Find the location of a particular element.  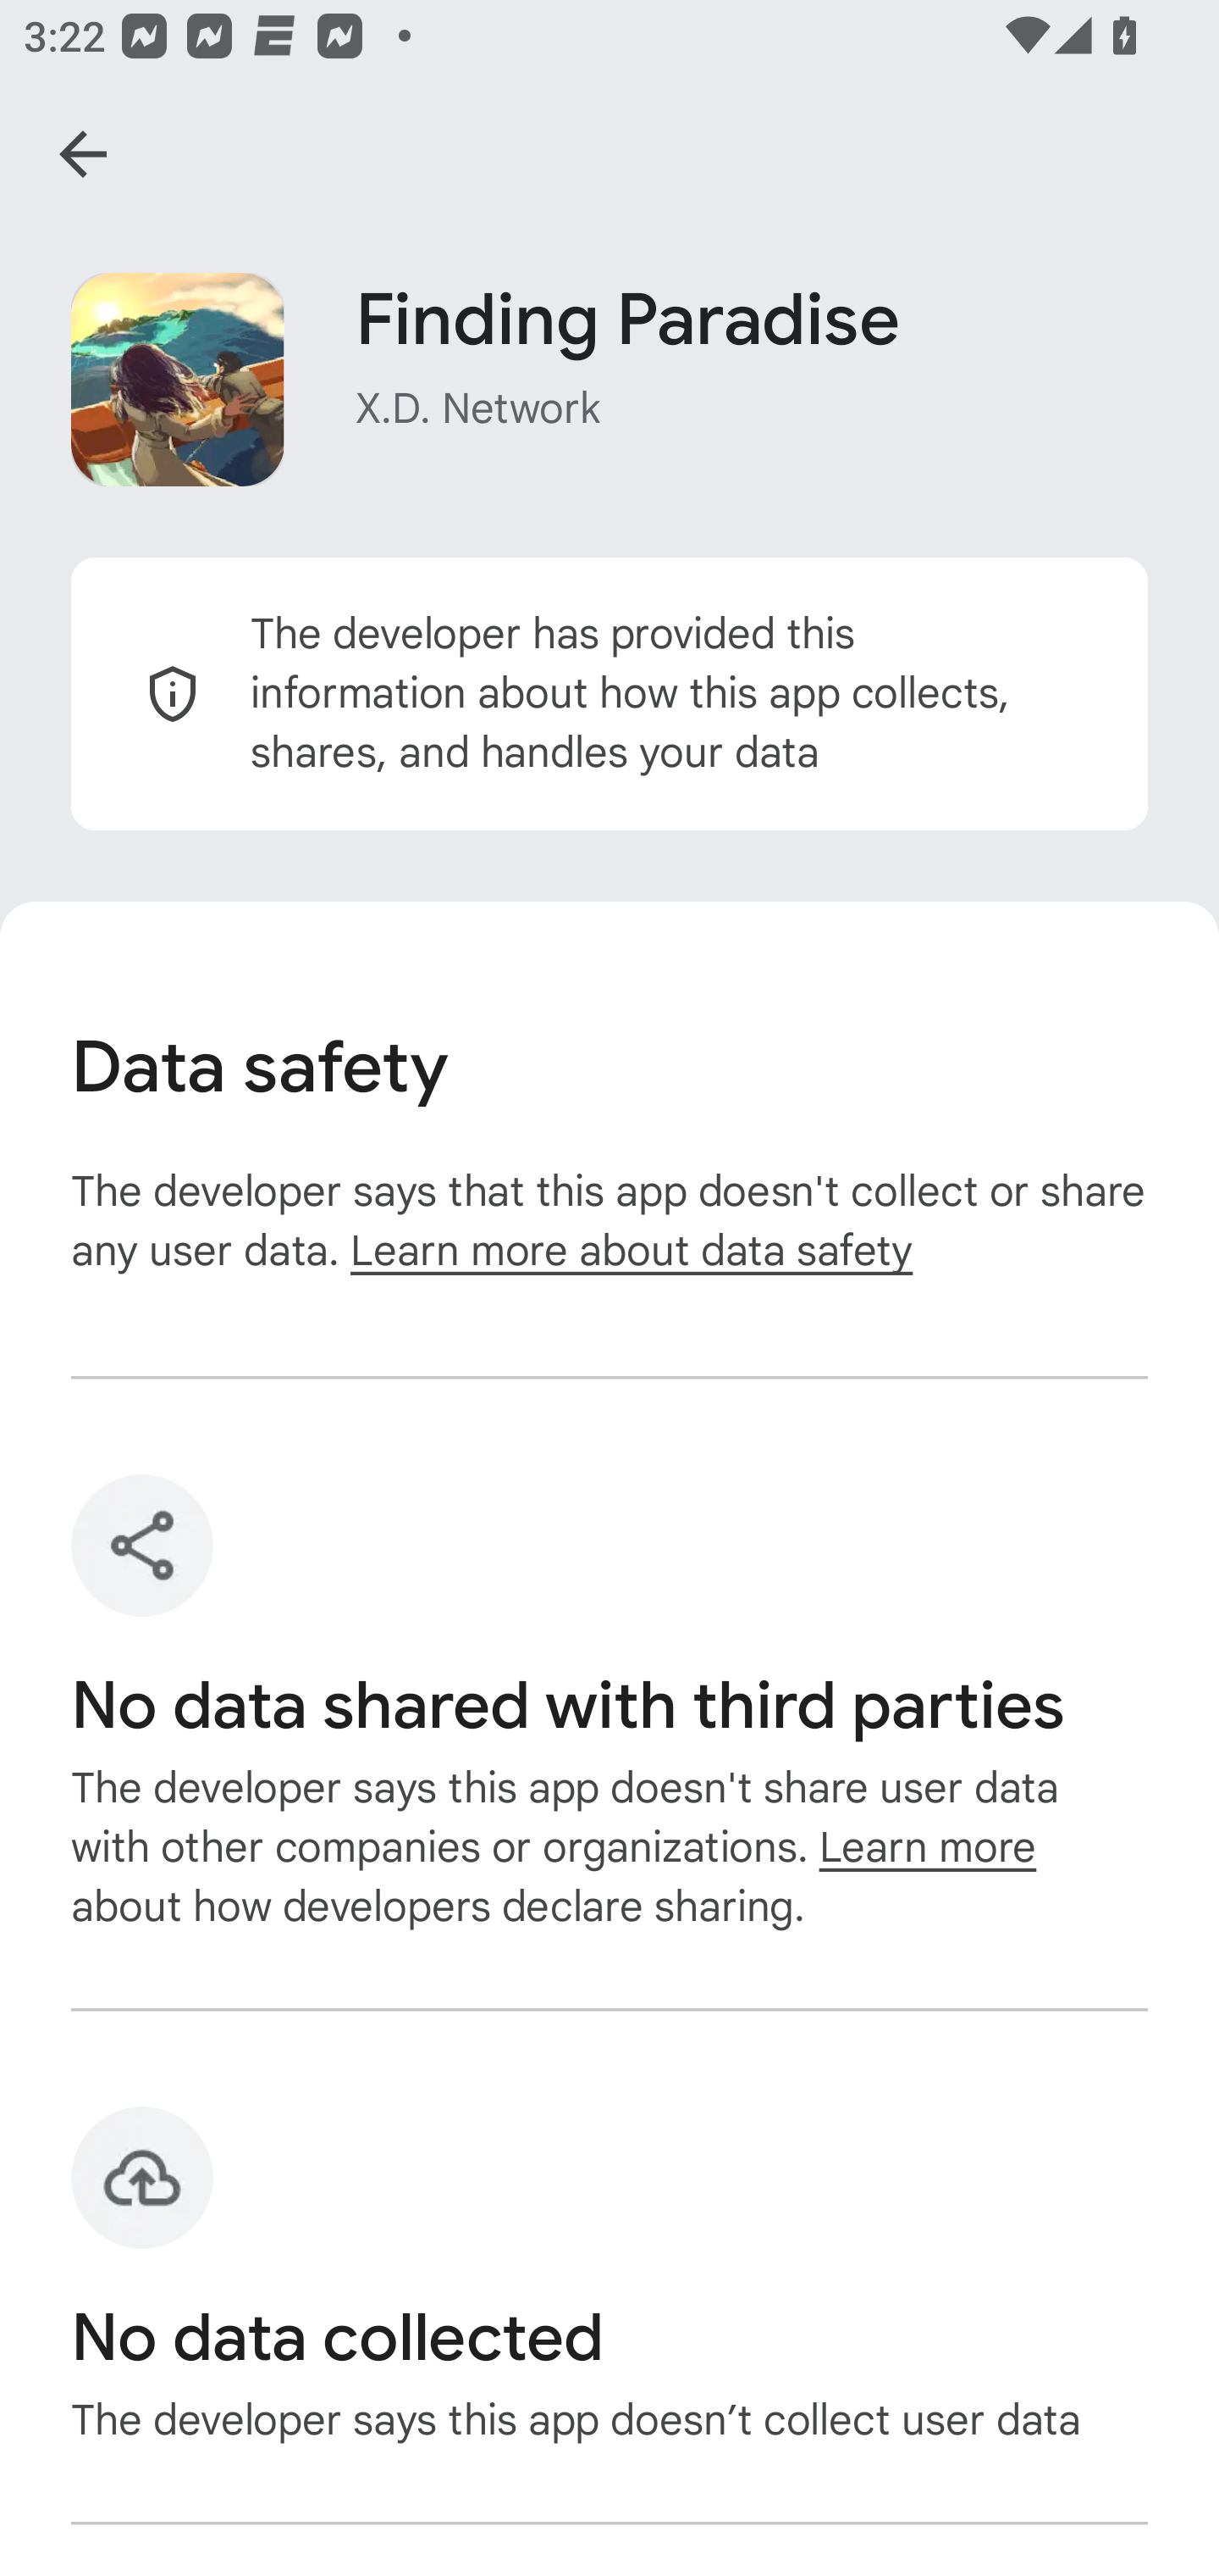

Navigate up is located at coordinates (83, 154).